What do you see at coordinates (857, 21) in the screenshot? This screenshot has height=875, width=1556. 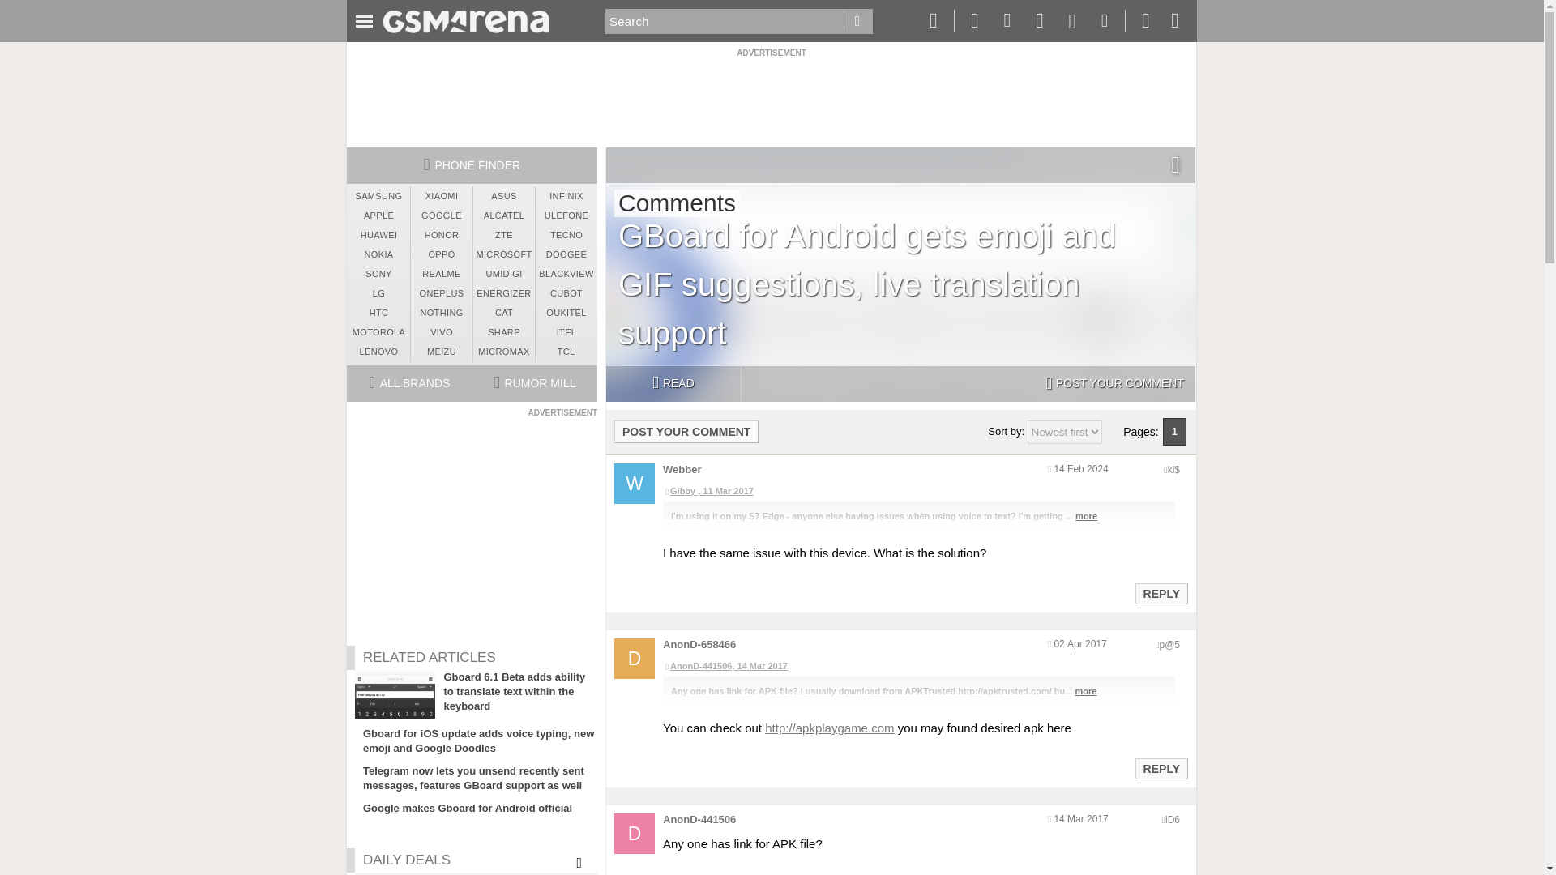 I see `Go` at bounding box center [857, 21].